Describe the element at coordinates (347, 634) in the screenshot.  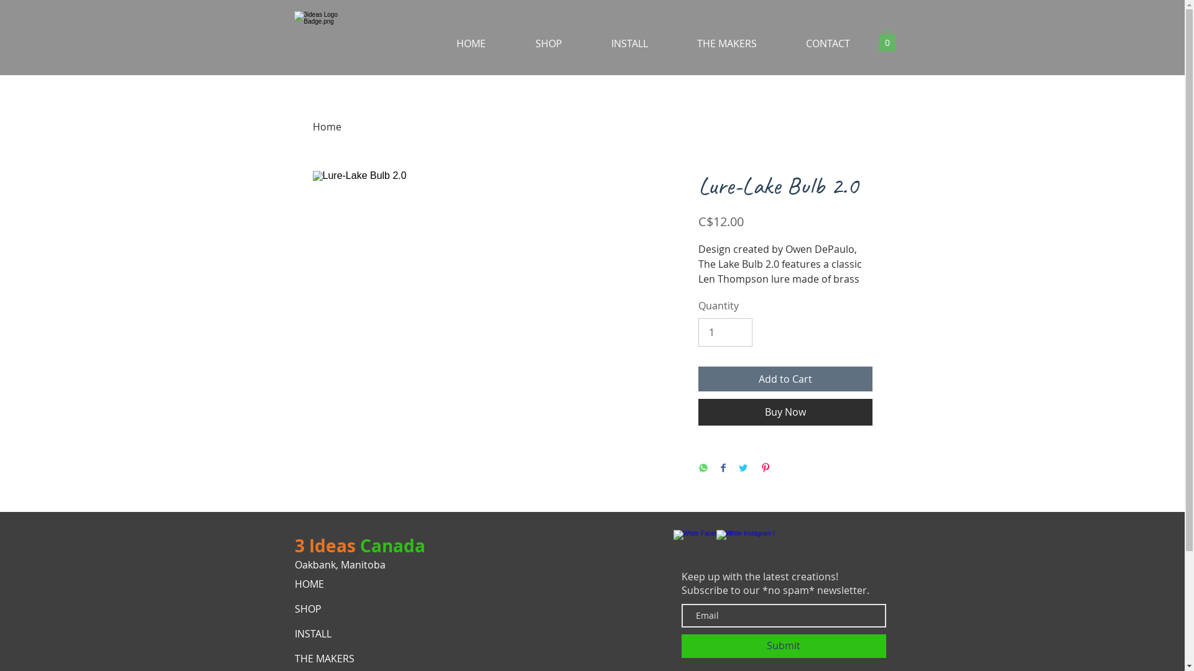
I see `INSTALL` at that location.